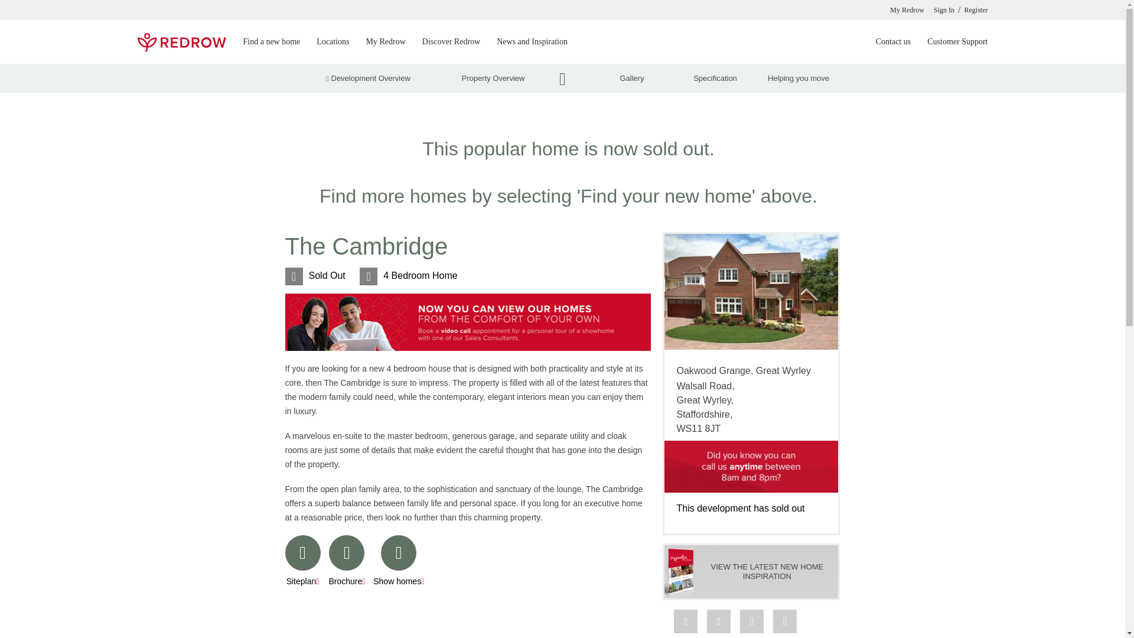  Describe the element at coordinates (181, 43) in the screenshot. I see `Redrow` at that location.